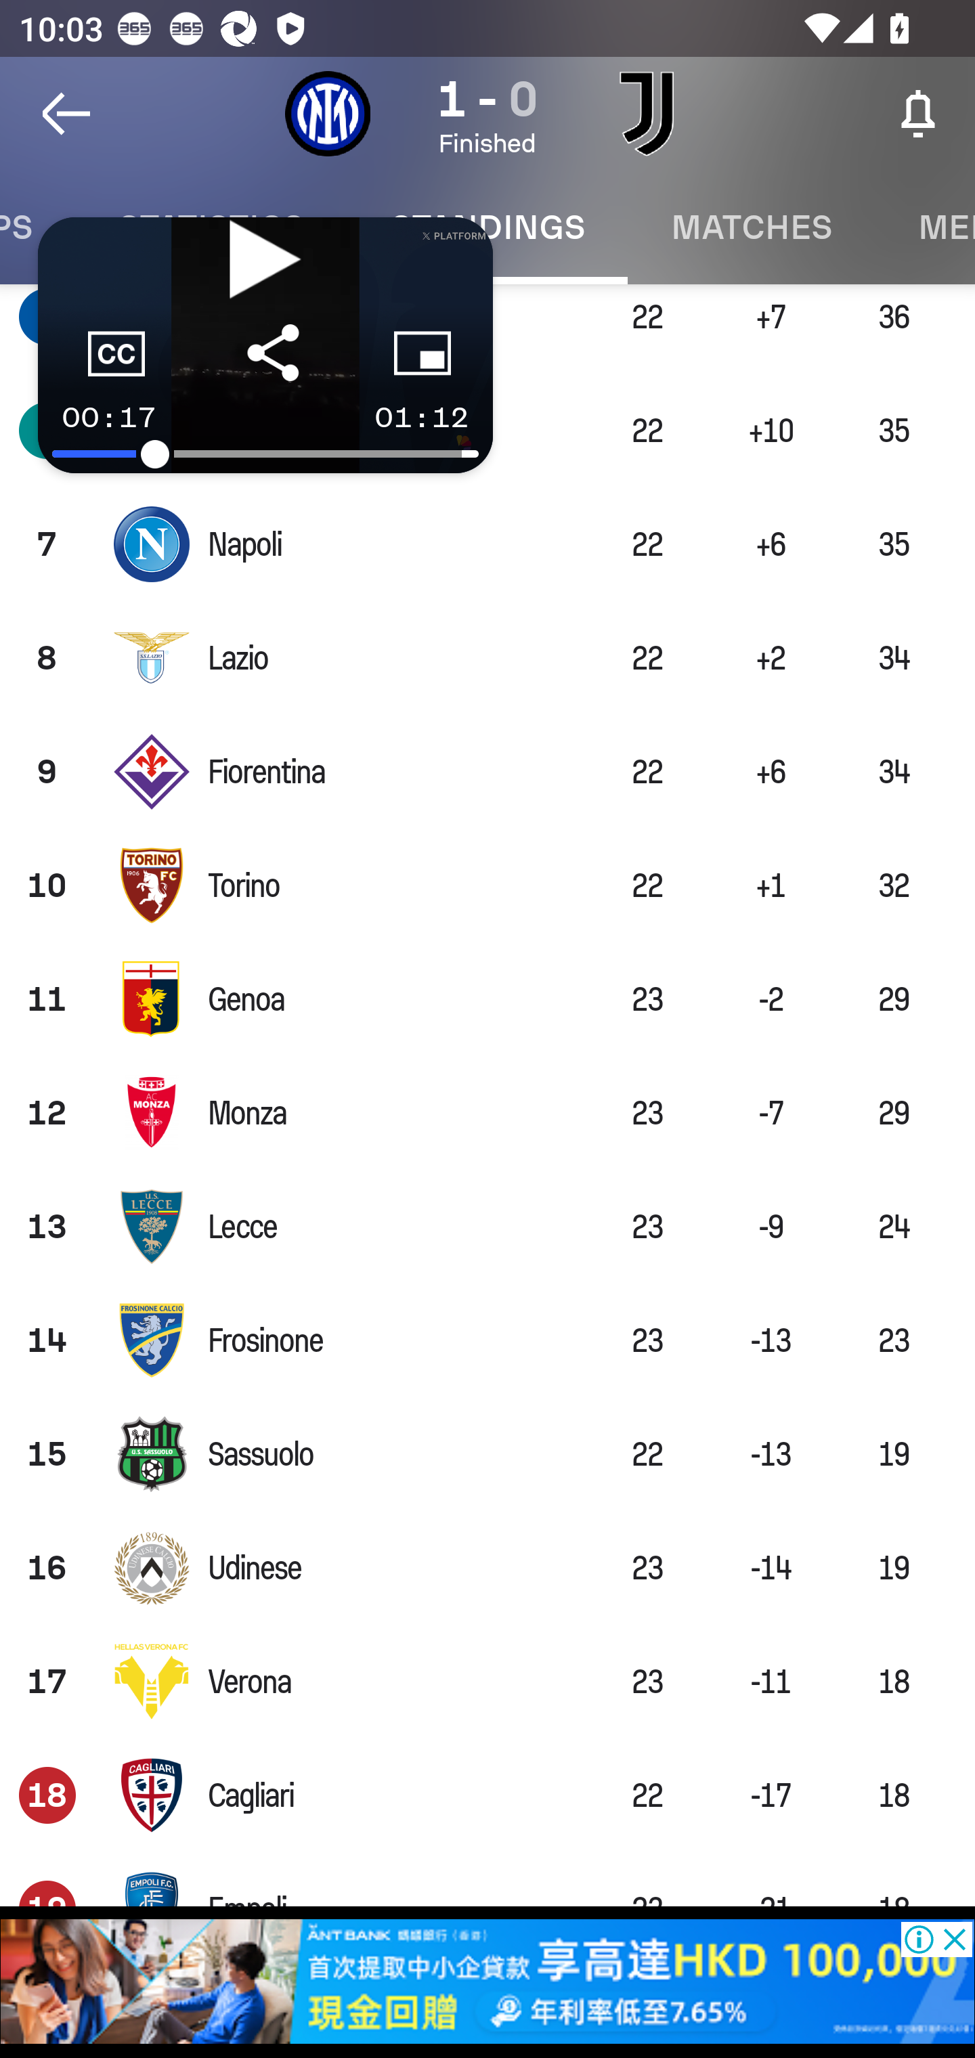 The width and height of the screenshot is (975, 2058). What do you see at coordinates (487, 1454) in the screenshot?
I see `15 Sassuolo 22 -13 19` at bounding box center [487, 1454].